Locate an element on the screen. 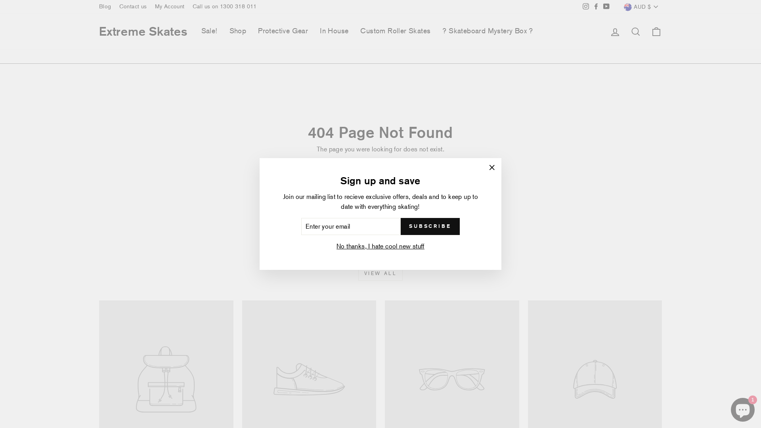 This screenshot has width=761, height=428. Shop is located at coordinates (238, 31).